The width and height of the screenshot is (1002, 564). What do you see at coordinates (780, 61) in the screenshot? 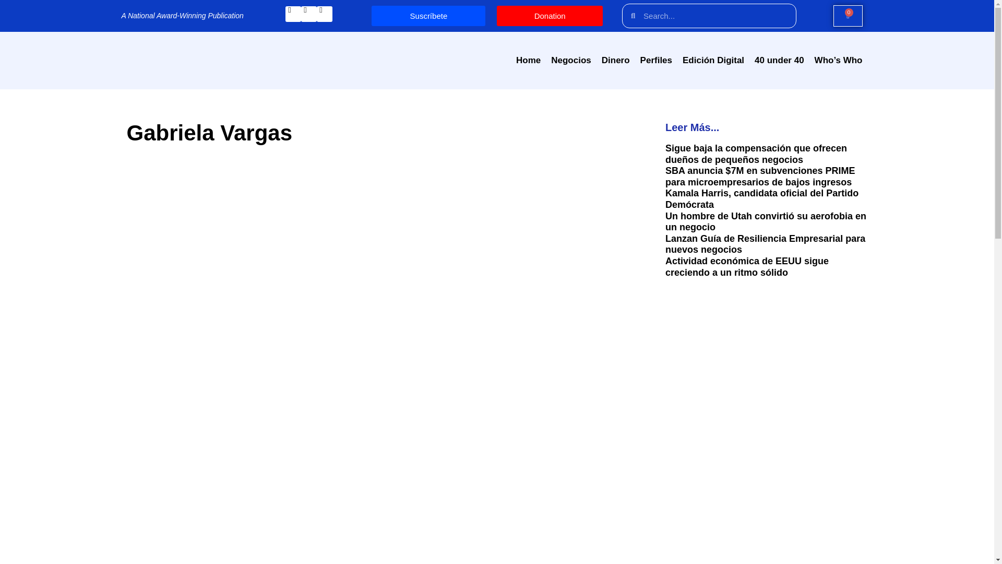
I see `40 under 40` at bounding box center [780, 61].